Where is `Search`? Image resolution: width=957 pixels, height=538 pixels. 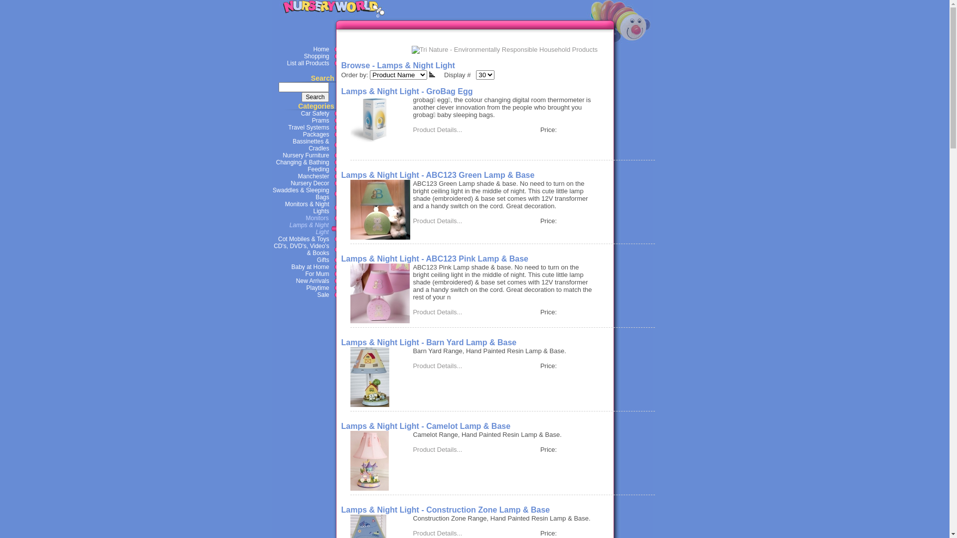
Search is located at coordinates (315, 97).